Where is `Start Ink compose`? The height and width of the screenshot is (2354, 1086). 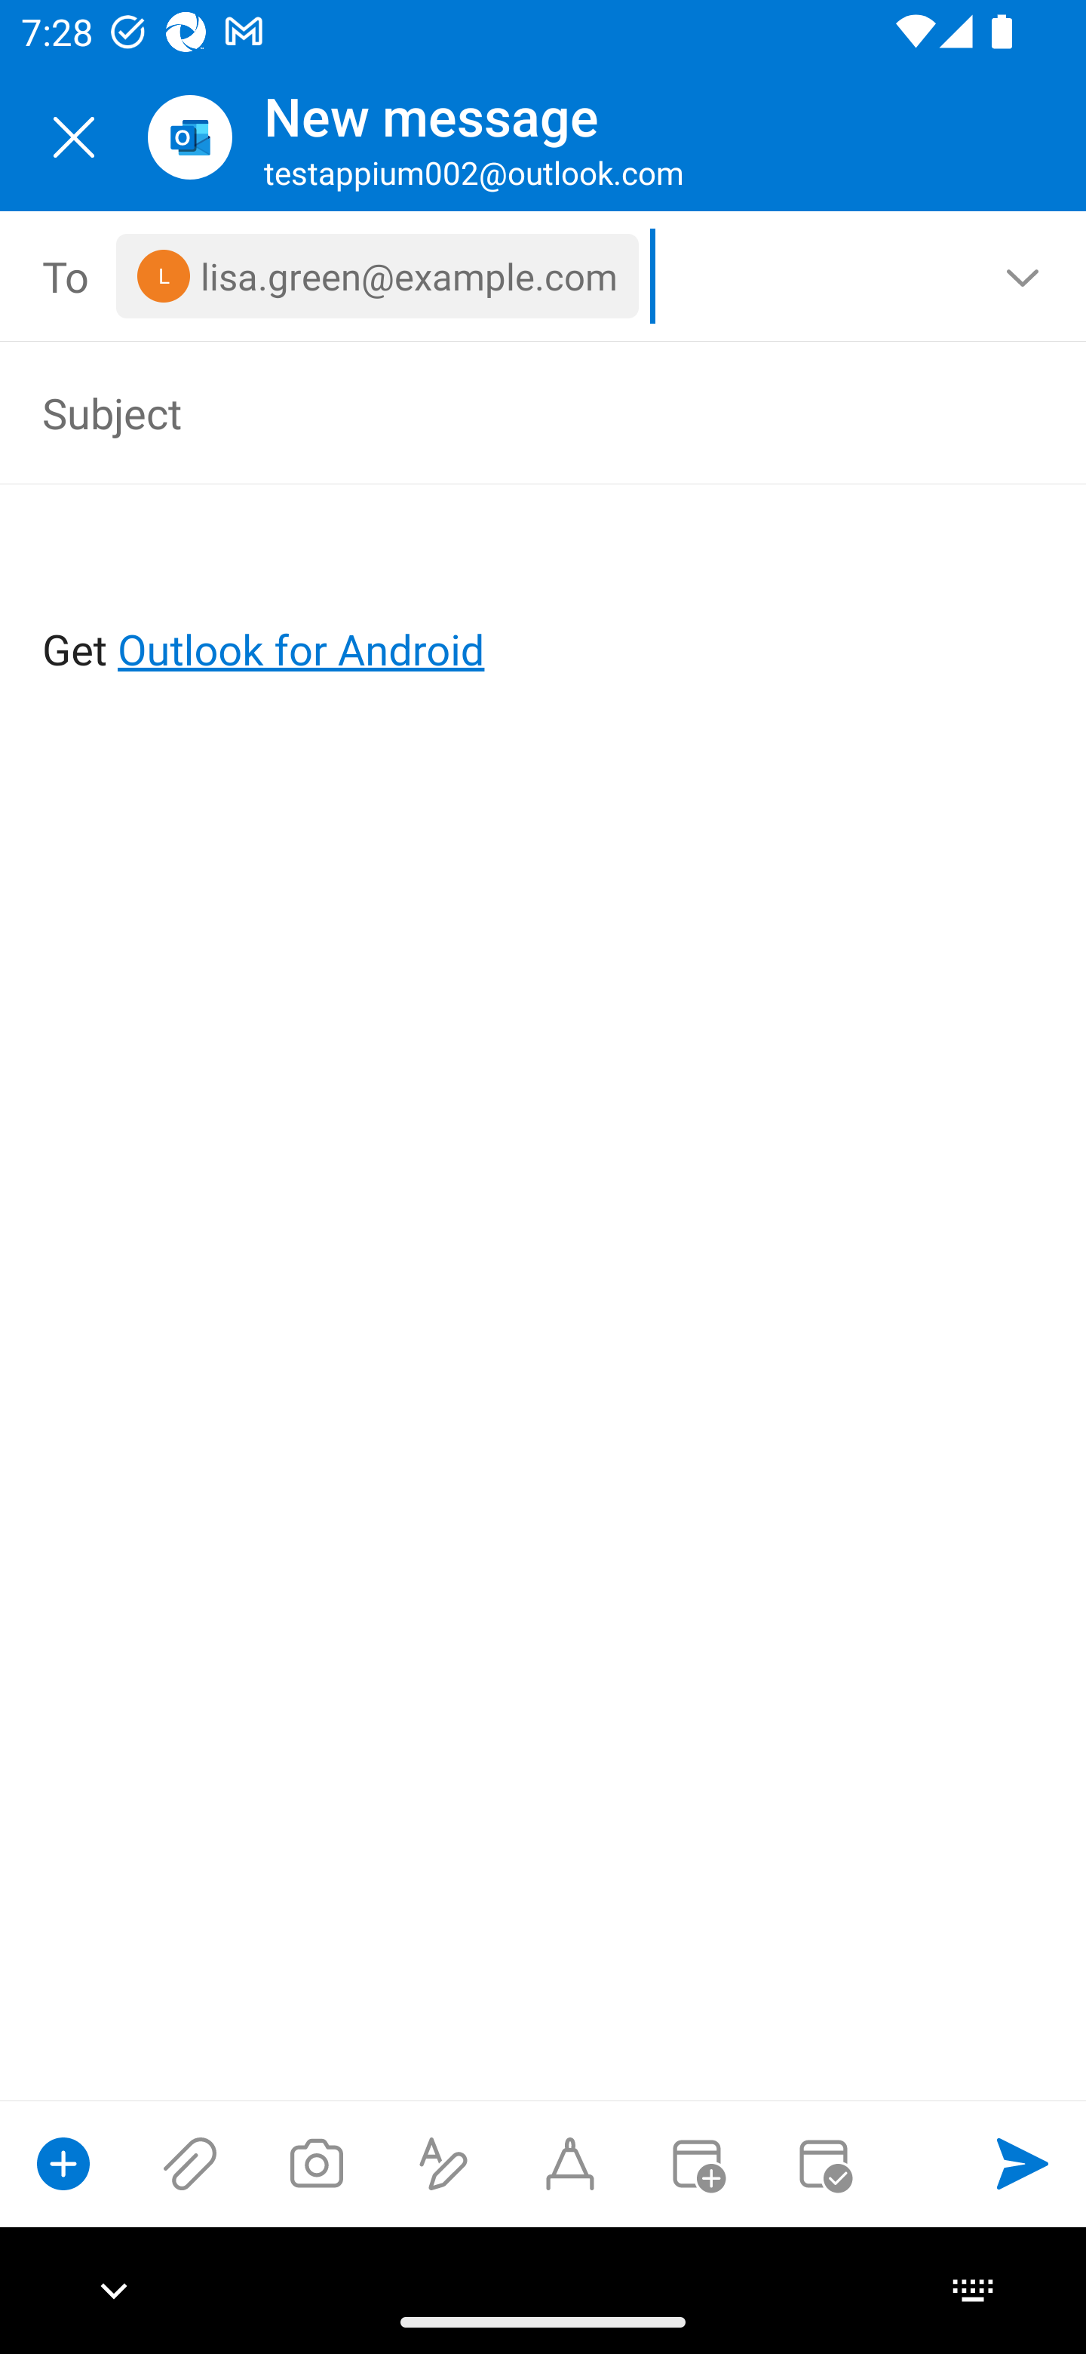
Start Ink compose is located at coordinates (570, 2163).